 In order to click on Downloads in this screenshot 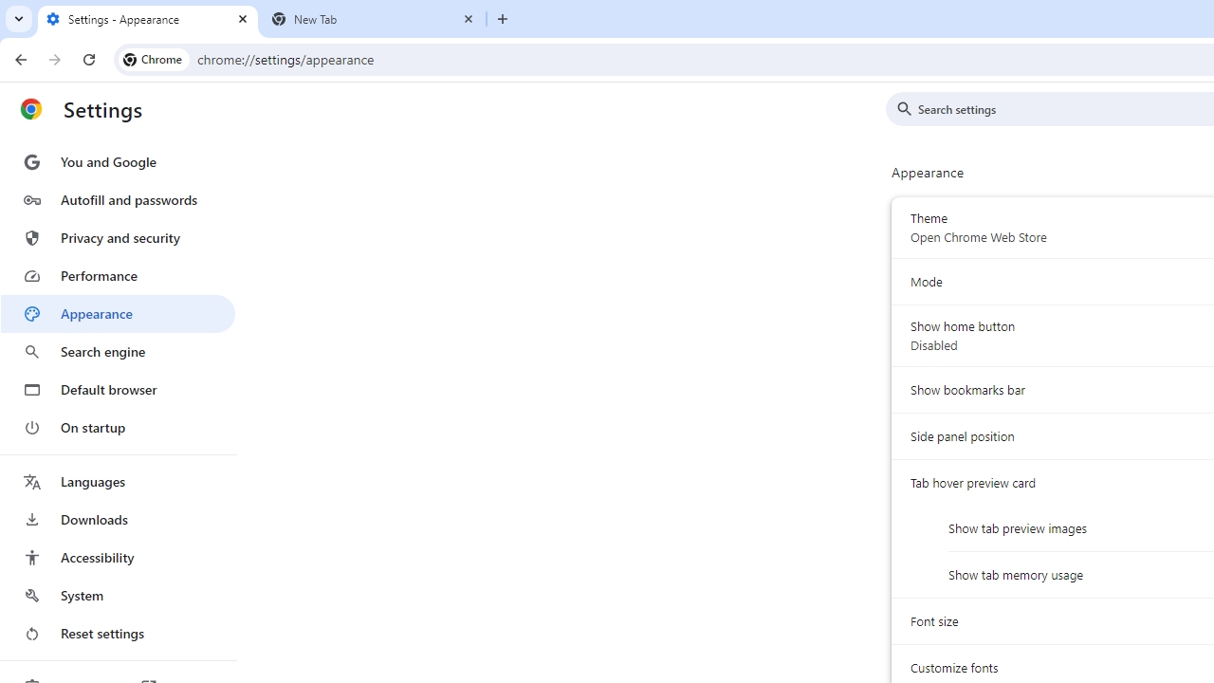, I will do `click(118, 520)`.